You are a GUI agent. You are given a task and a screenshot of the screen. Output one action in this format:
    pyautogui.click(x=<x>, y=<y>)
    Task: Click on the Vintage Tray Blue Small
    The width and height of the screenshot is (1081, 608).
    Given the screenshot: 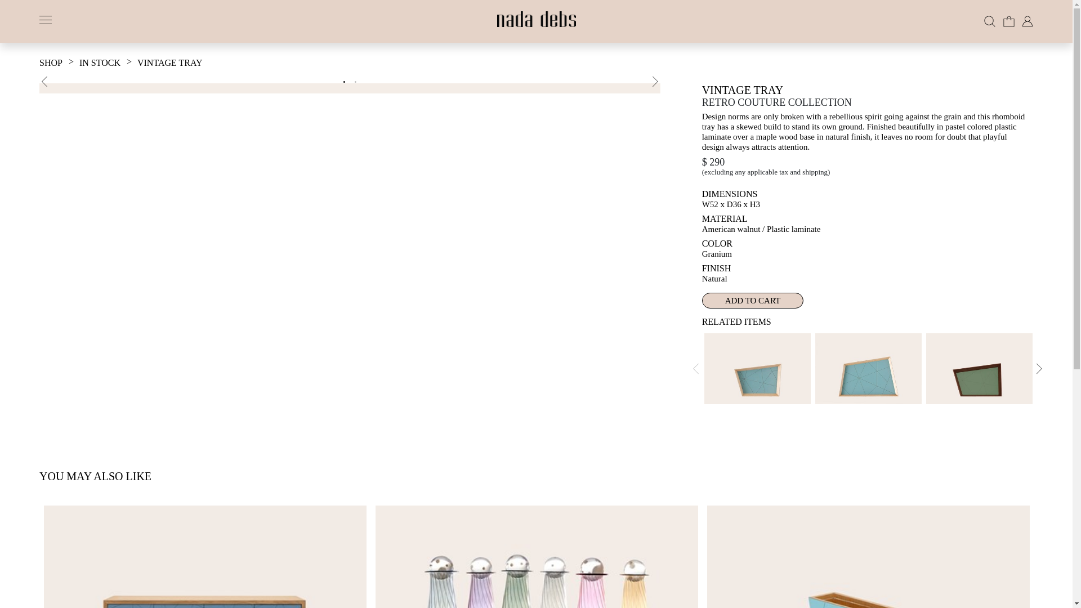 What is the action you would take?
    pyautogui.click(x=757, y=368)
    